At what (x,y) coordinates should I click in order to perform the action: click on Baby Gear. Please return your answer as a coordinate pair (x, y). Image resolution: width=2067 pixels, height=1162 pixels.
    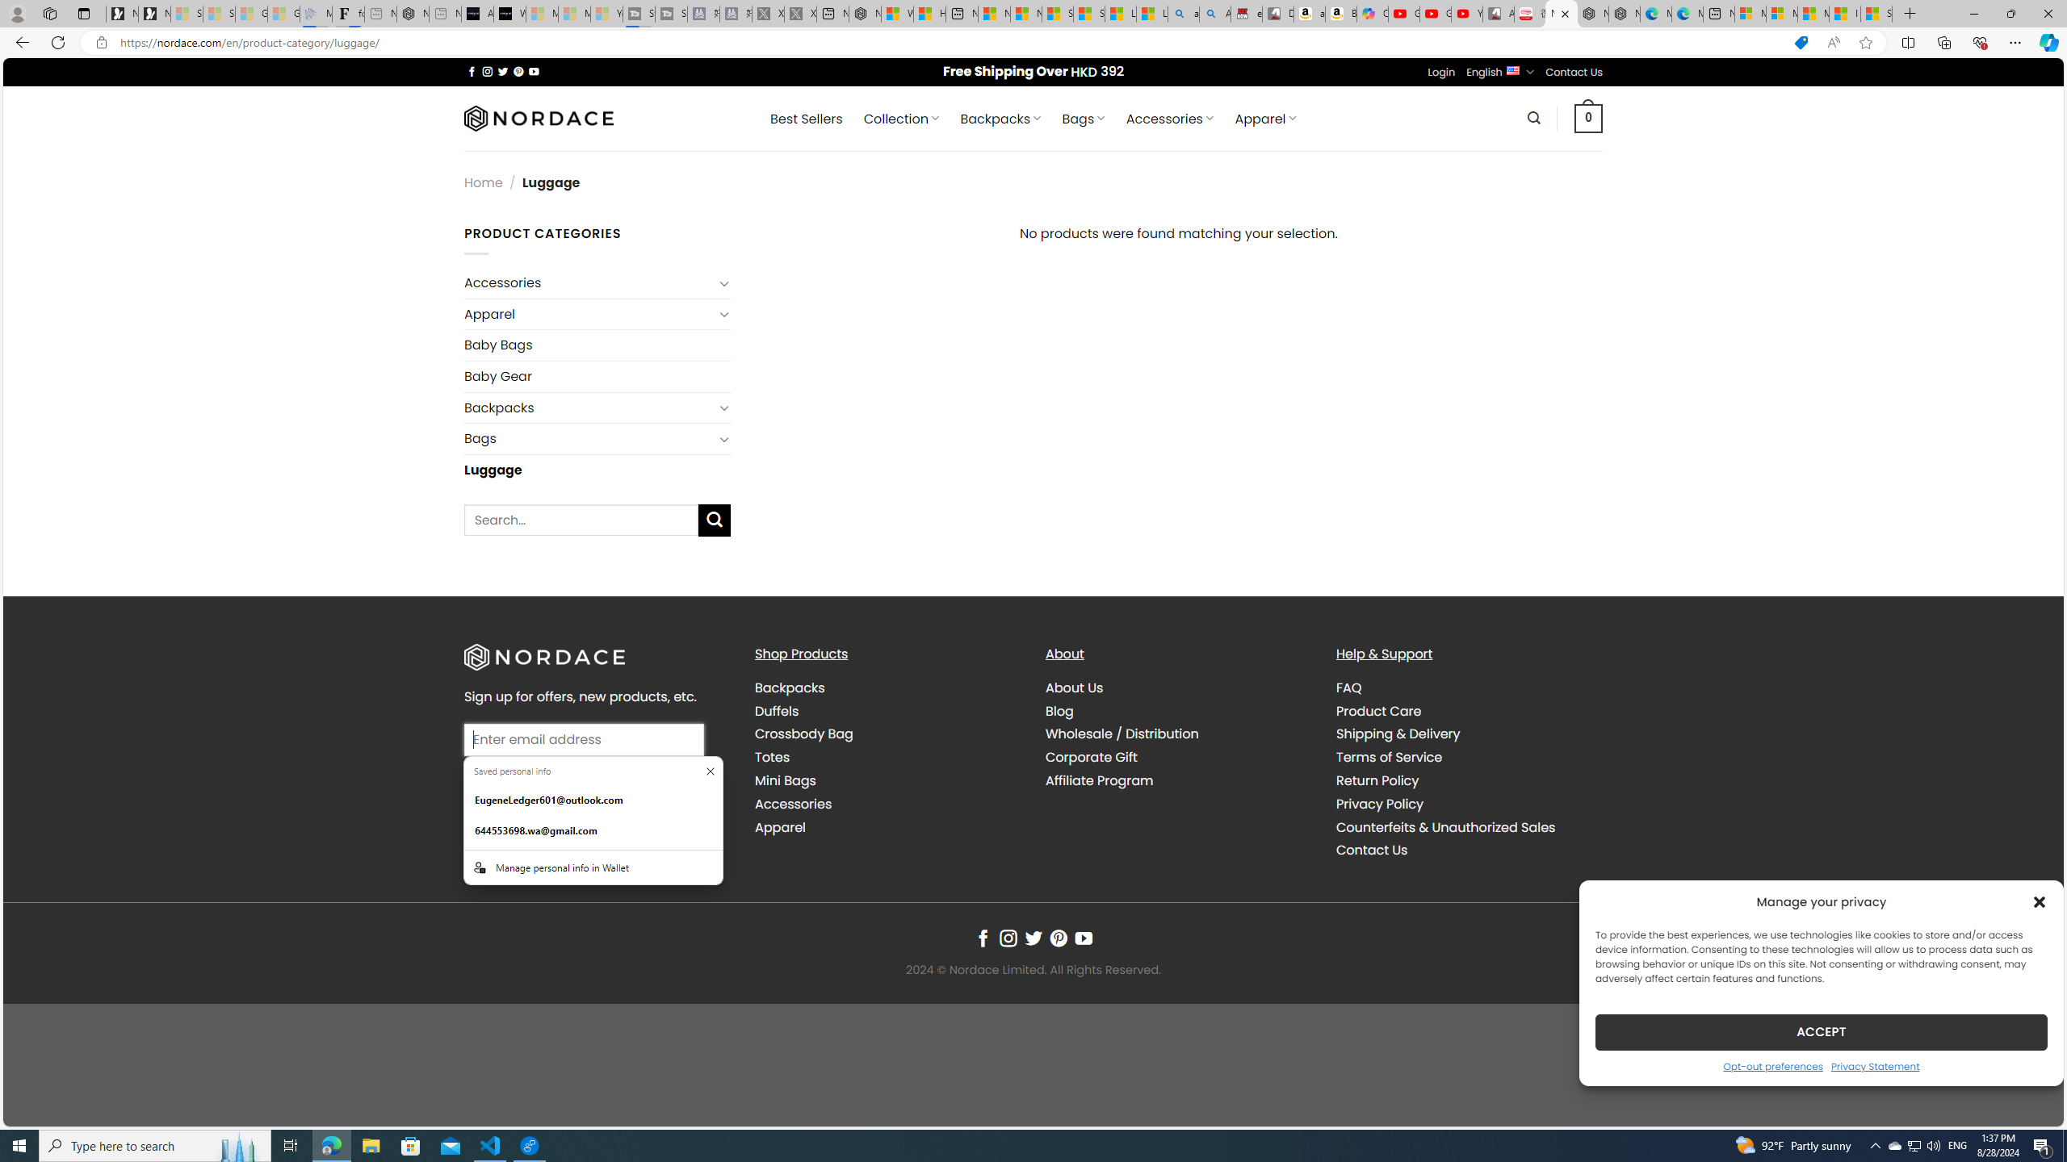
    Looking at the image, I should click on (598, 376).